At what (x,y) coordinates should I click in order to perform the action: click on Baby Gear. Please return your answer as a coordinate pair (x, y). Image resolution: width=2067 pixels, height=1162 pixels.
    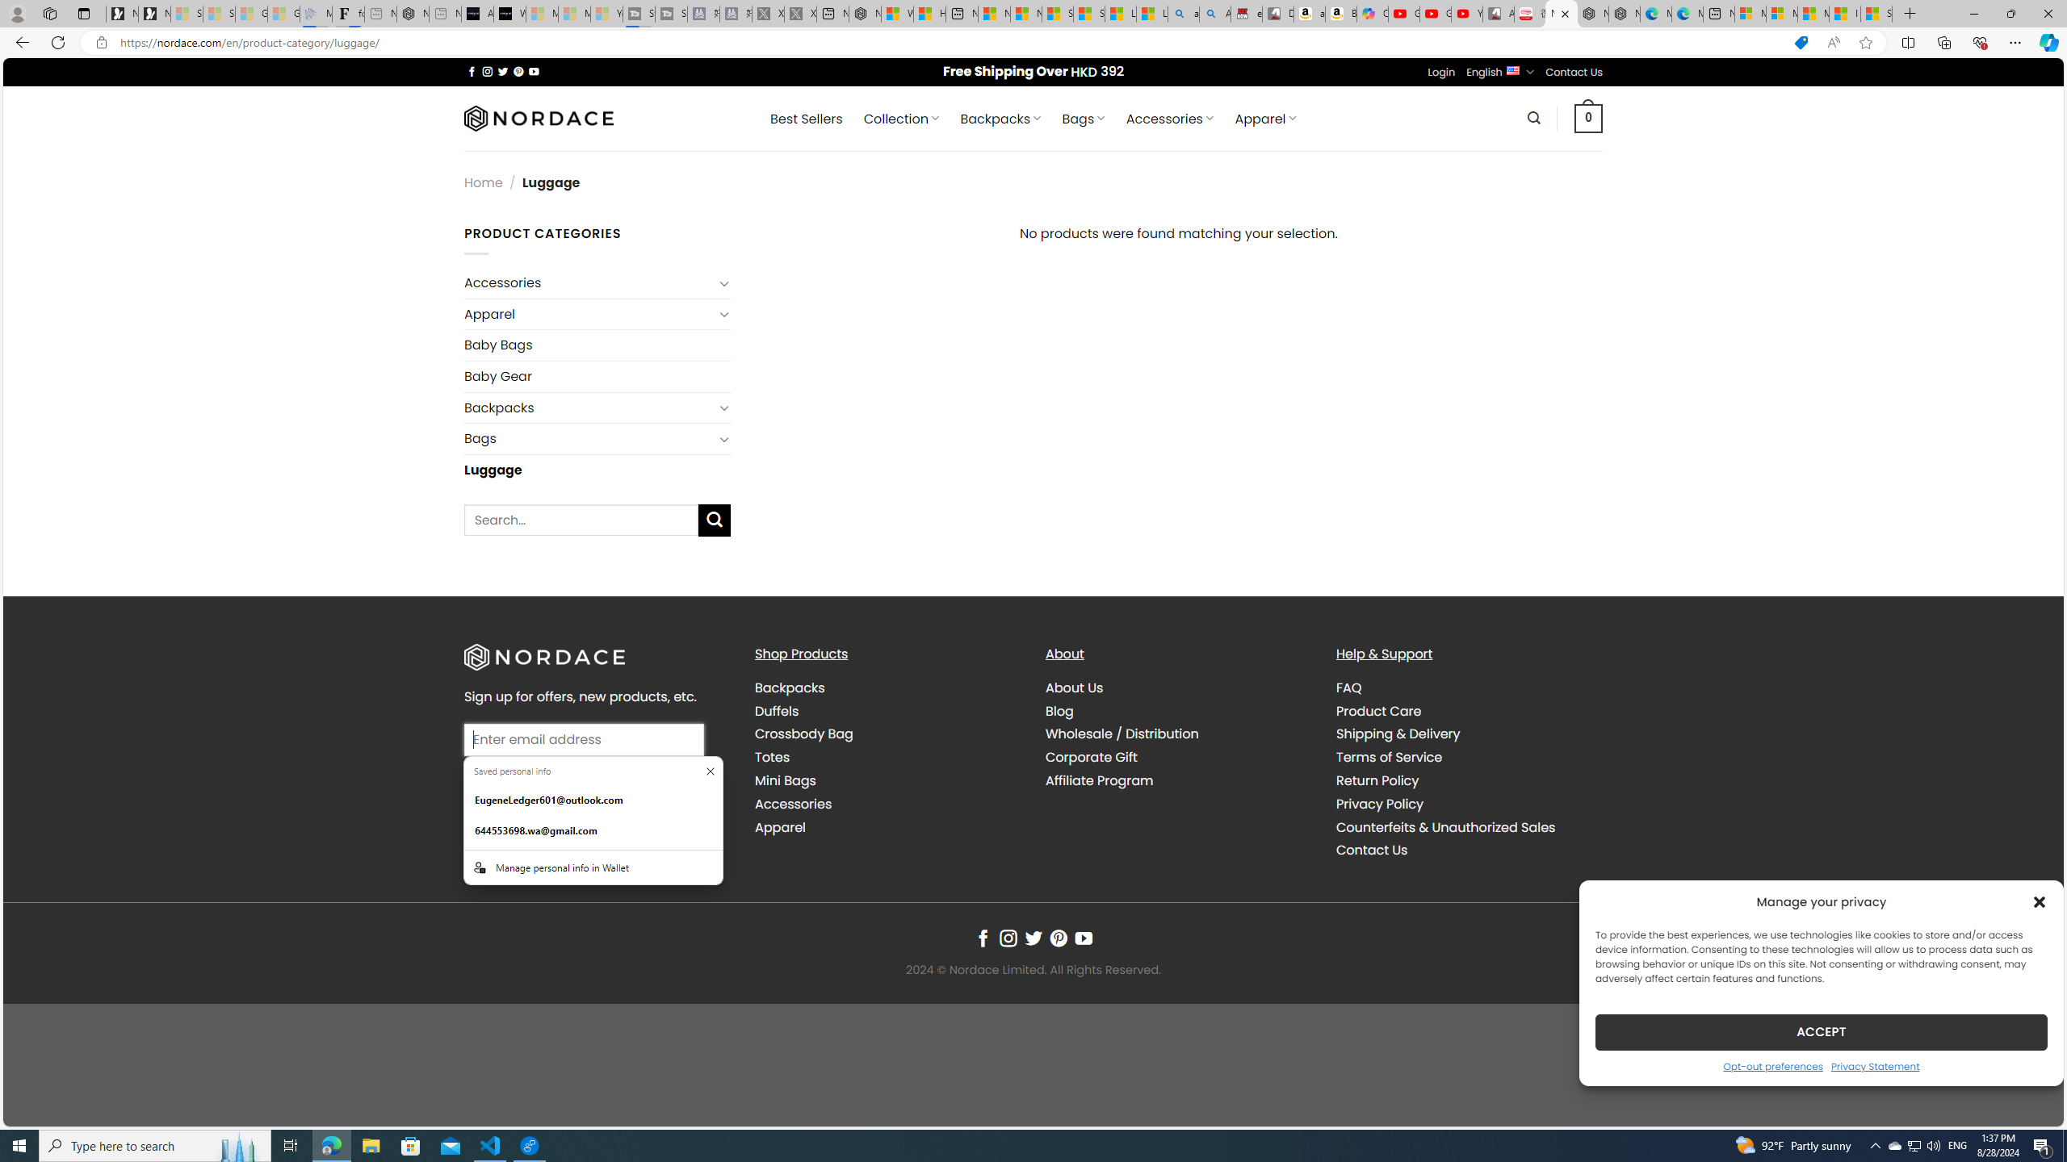
    Looking at the image, I should click on (598, 376).